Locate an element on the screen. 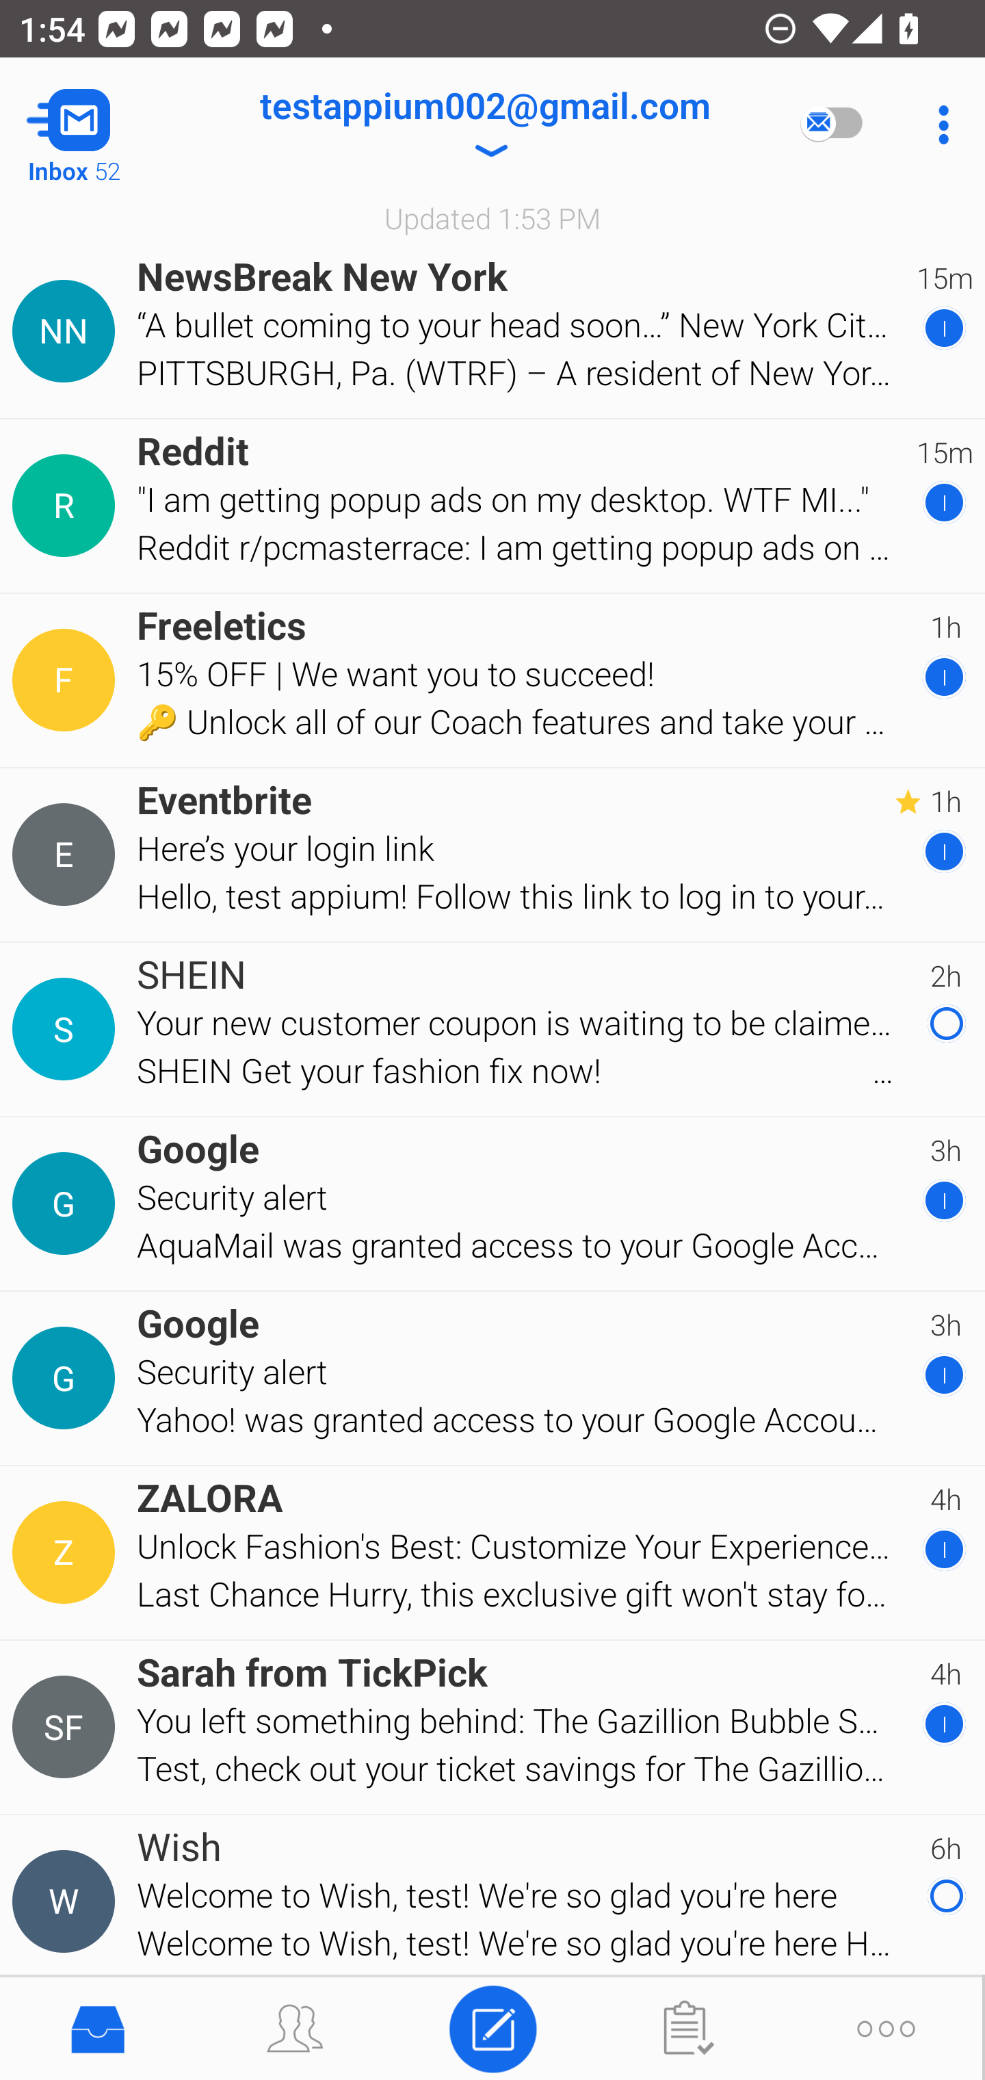 Image resolution: width=985 pixels, height=2080 pixels. Compose is located at coordinates (492, 2027).